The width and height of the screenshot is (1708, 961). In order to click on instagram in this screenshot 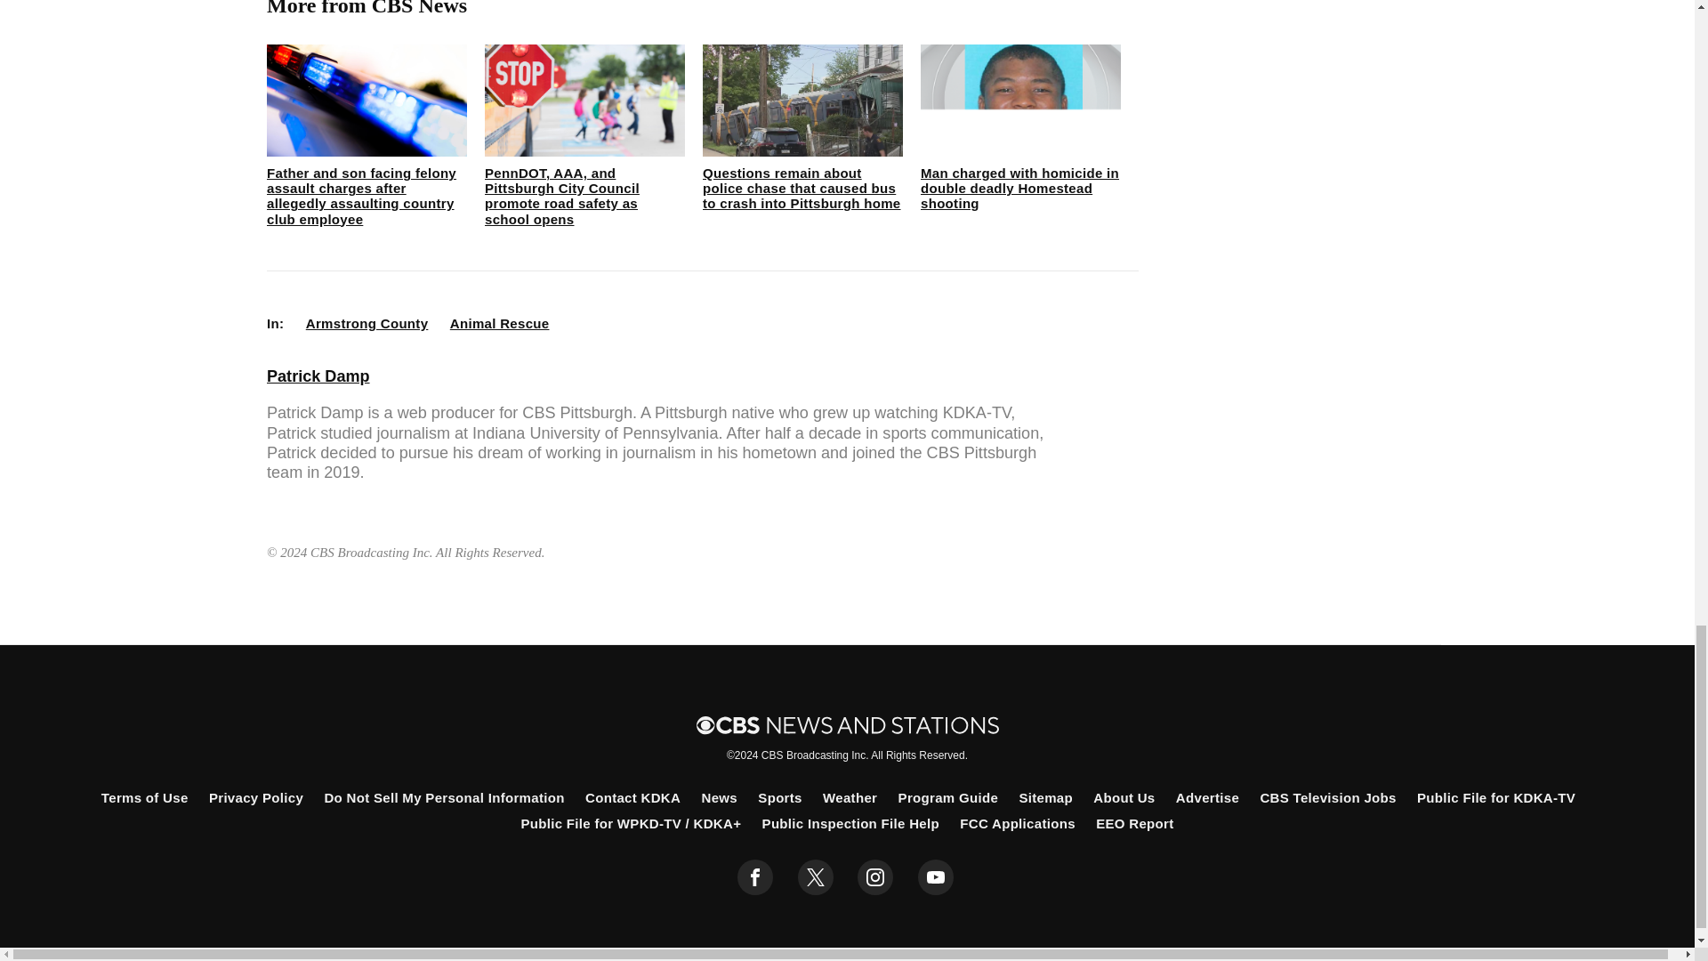, I will do `click(875, 876)`.